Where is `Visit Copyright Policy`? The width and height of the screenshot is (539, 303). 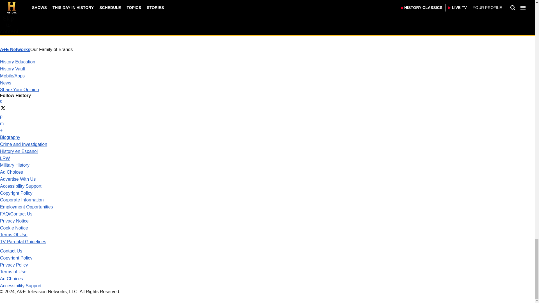
Visit Copyright Policy is located at coordinates (16, 193).